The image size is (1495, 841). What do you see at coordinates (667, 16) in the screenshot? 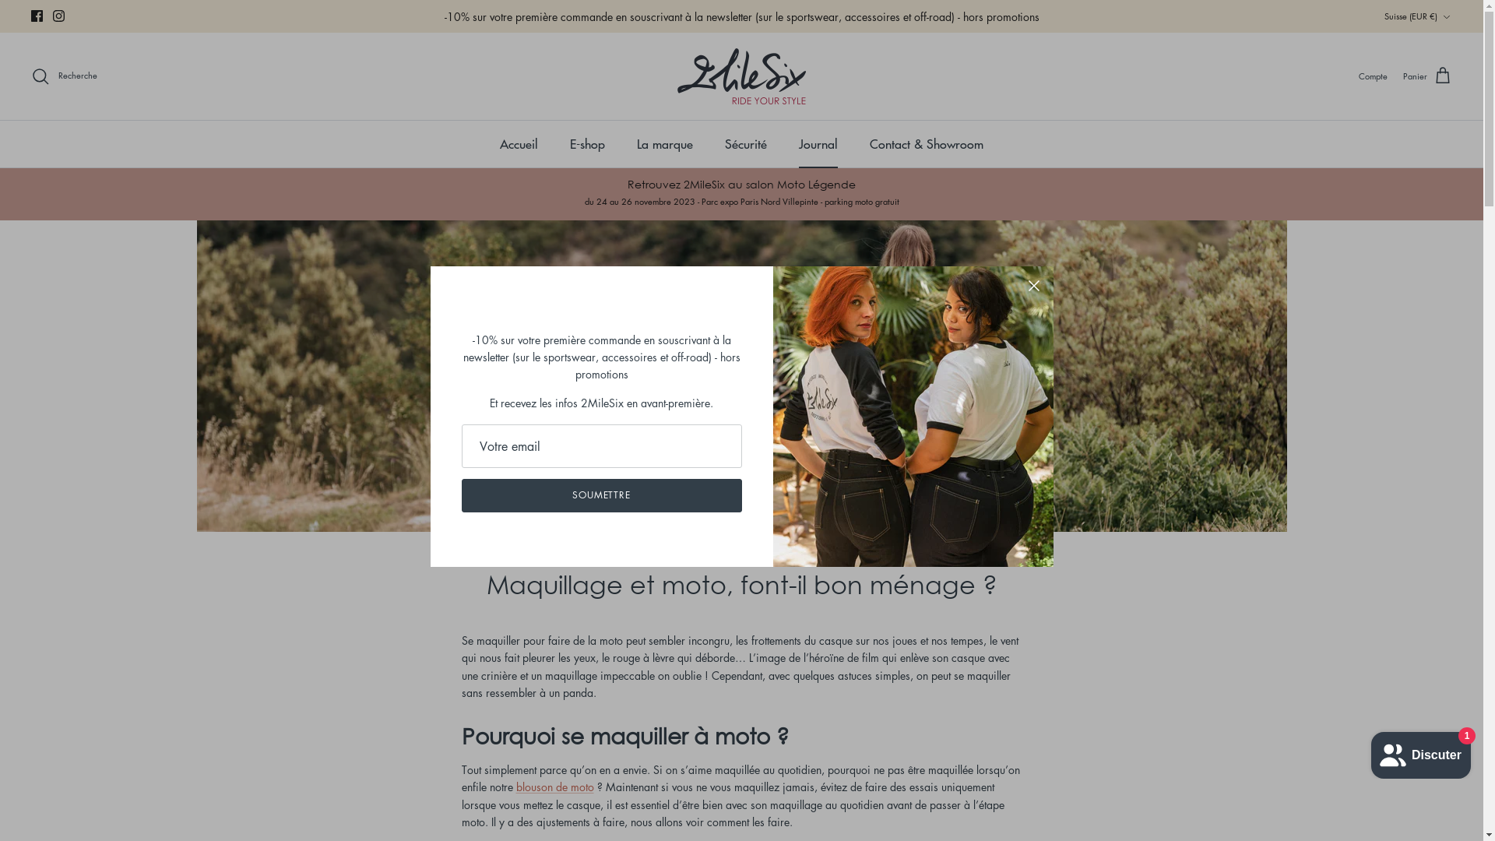
I see `mutuelle des motards` at bounding box center [667, 16].